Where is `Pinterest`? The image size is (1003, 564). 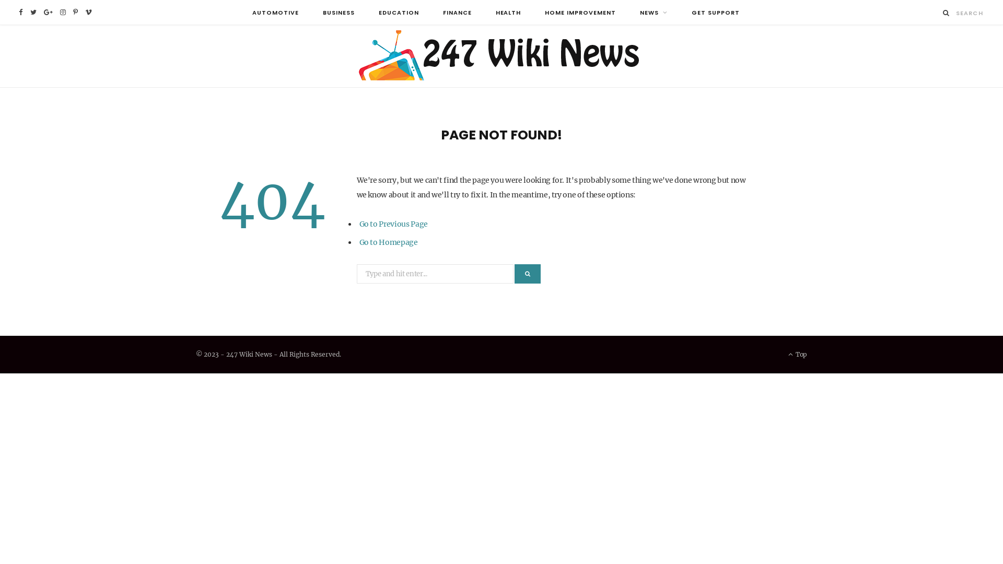
Pinterest is located at coordinates (75, 13).